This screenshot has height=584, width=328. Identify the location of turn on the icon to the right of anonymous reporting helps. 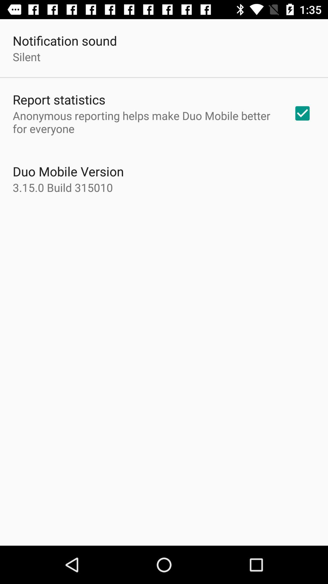
(302, 113).